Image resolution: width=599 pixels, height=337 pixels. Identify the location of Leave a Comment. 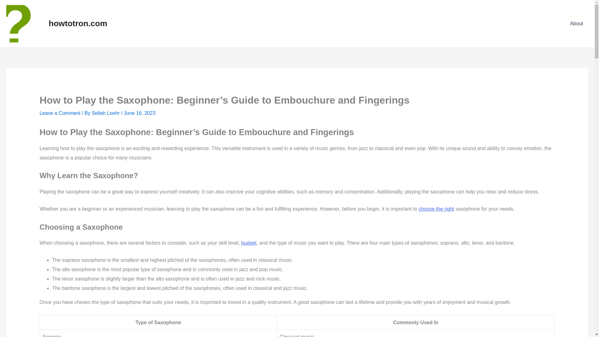
(60, 113).